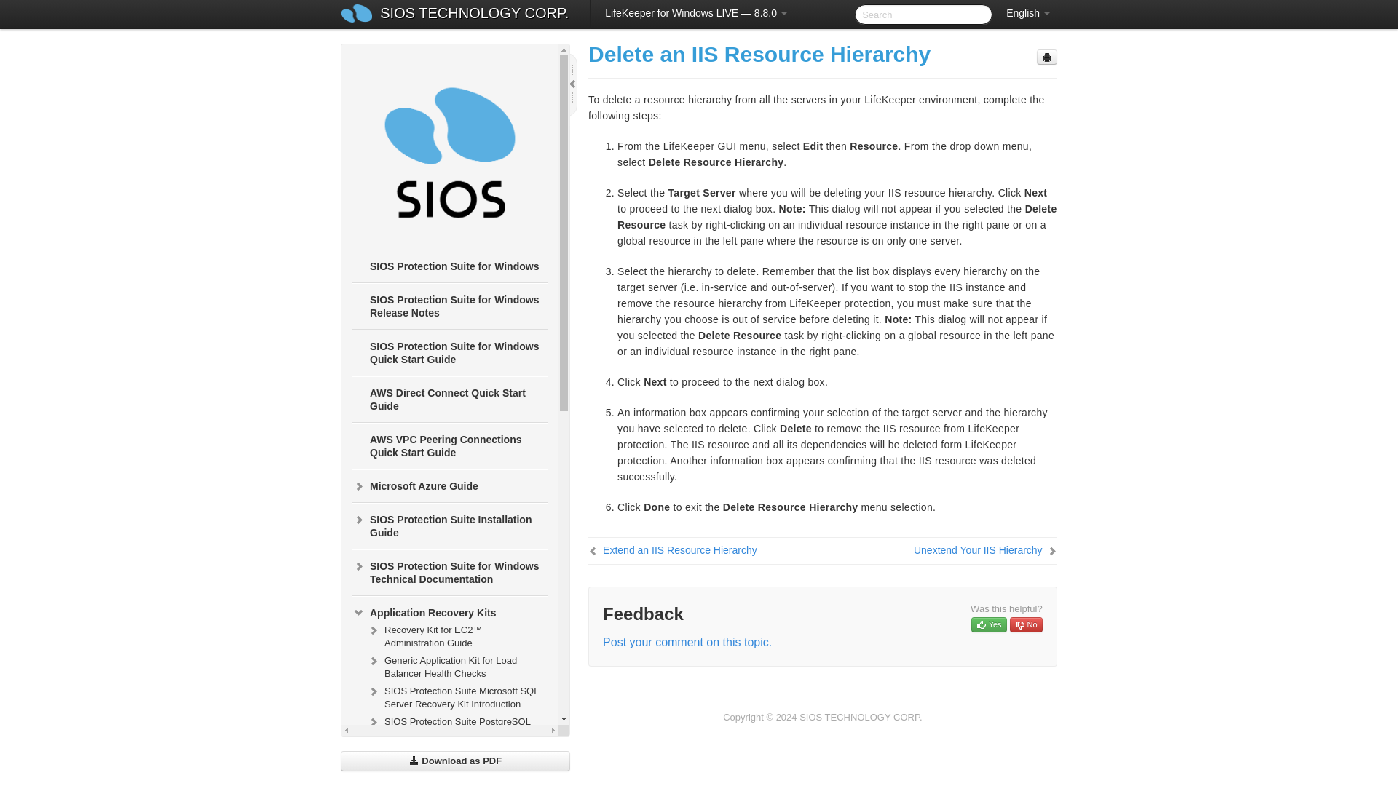 The height and width of the screenshot is (786, 1398). What do you see at coordinates (473, 15) in the screenshot?
I see `SIOS TECHNOLOGY CORP.` at bounding box center [473, 15].